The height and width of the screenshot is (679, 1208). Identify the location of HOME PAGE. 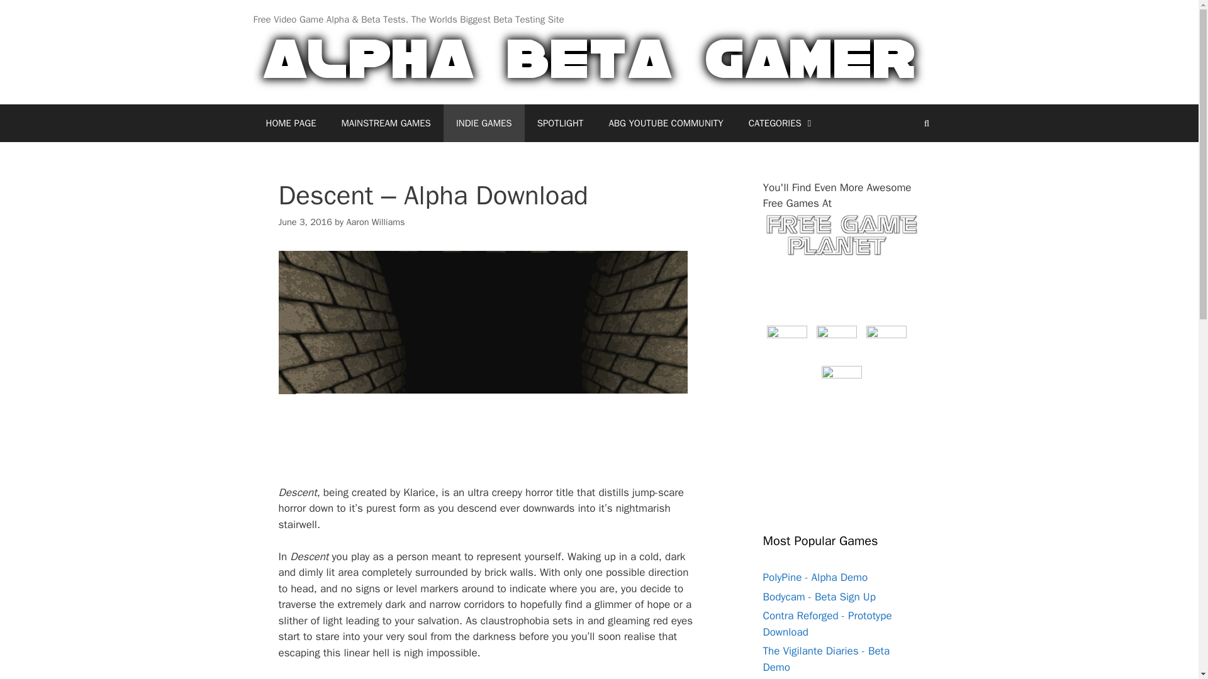
(291, 123).